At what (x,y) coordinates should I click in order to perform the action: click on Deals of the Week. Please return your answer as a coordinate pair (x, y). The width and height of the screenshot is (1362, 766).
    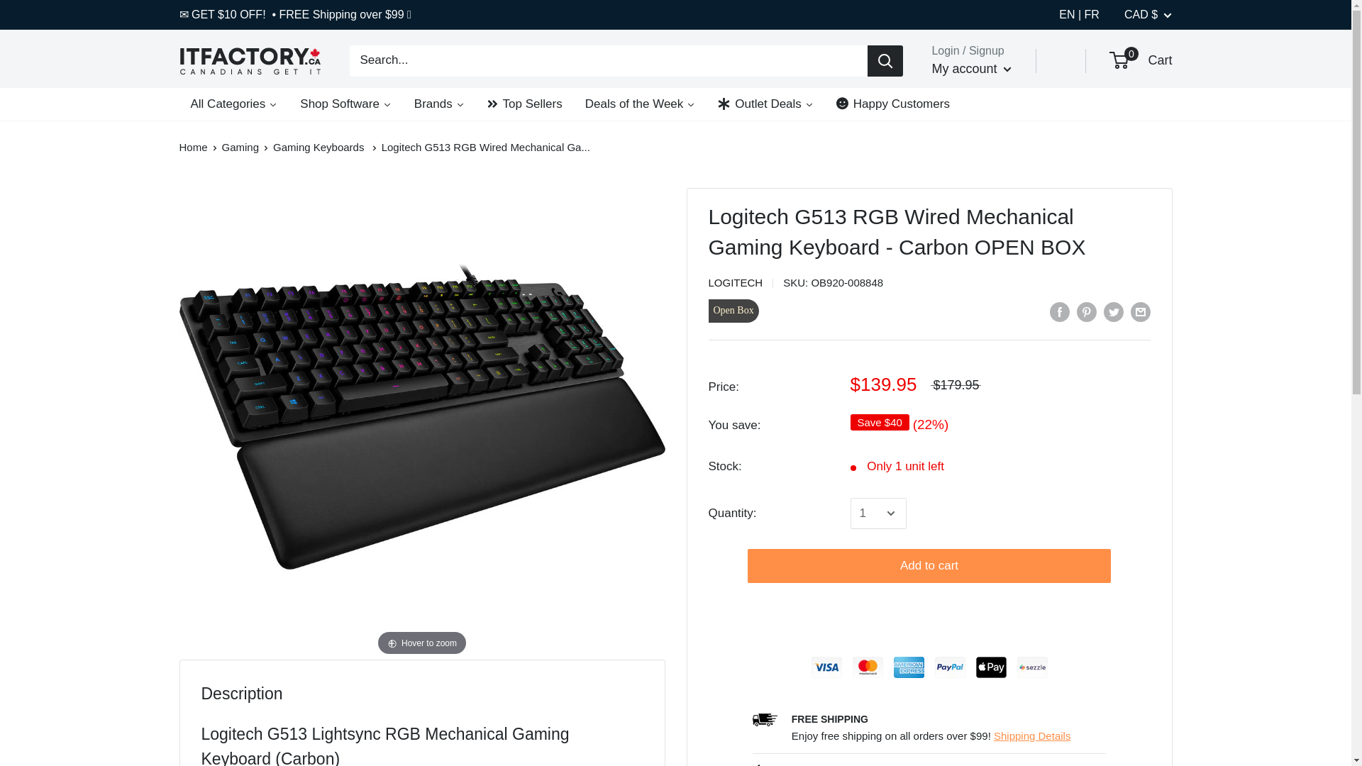
    Looking at the image, I should click on (640, 104).